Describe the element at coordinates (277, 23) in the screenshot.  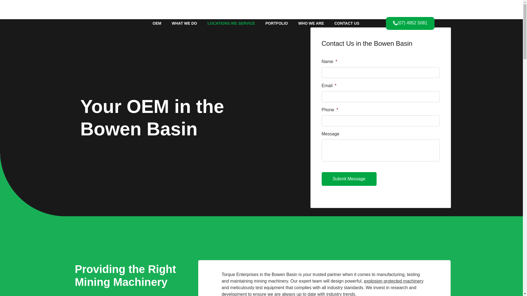
I see `PORTFOLIO` at that location.